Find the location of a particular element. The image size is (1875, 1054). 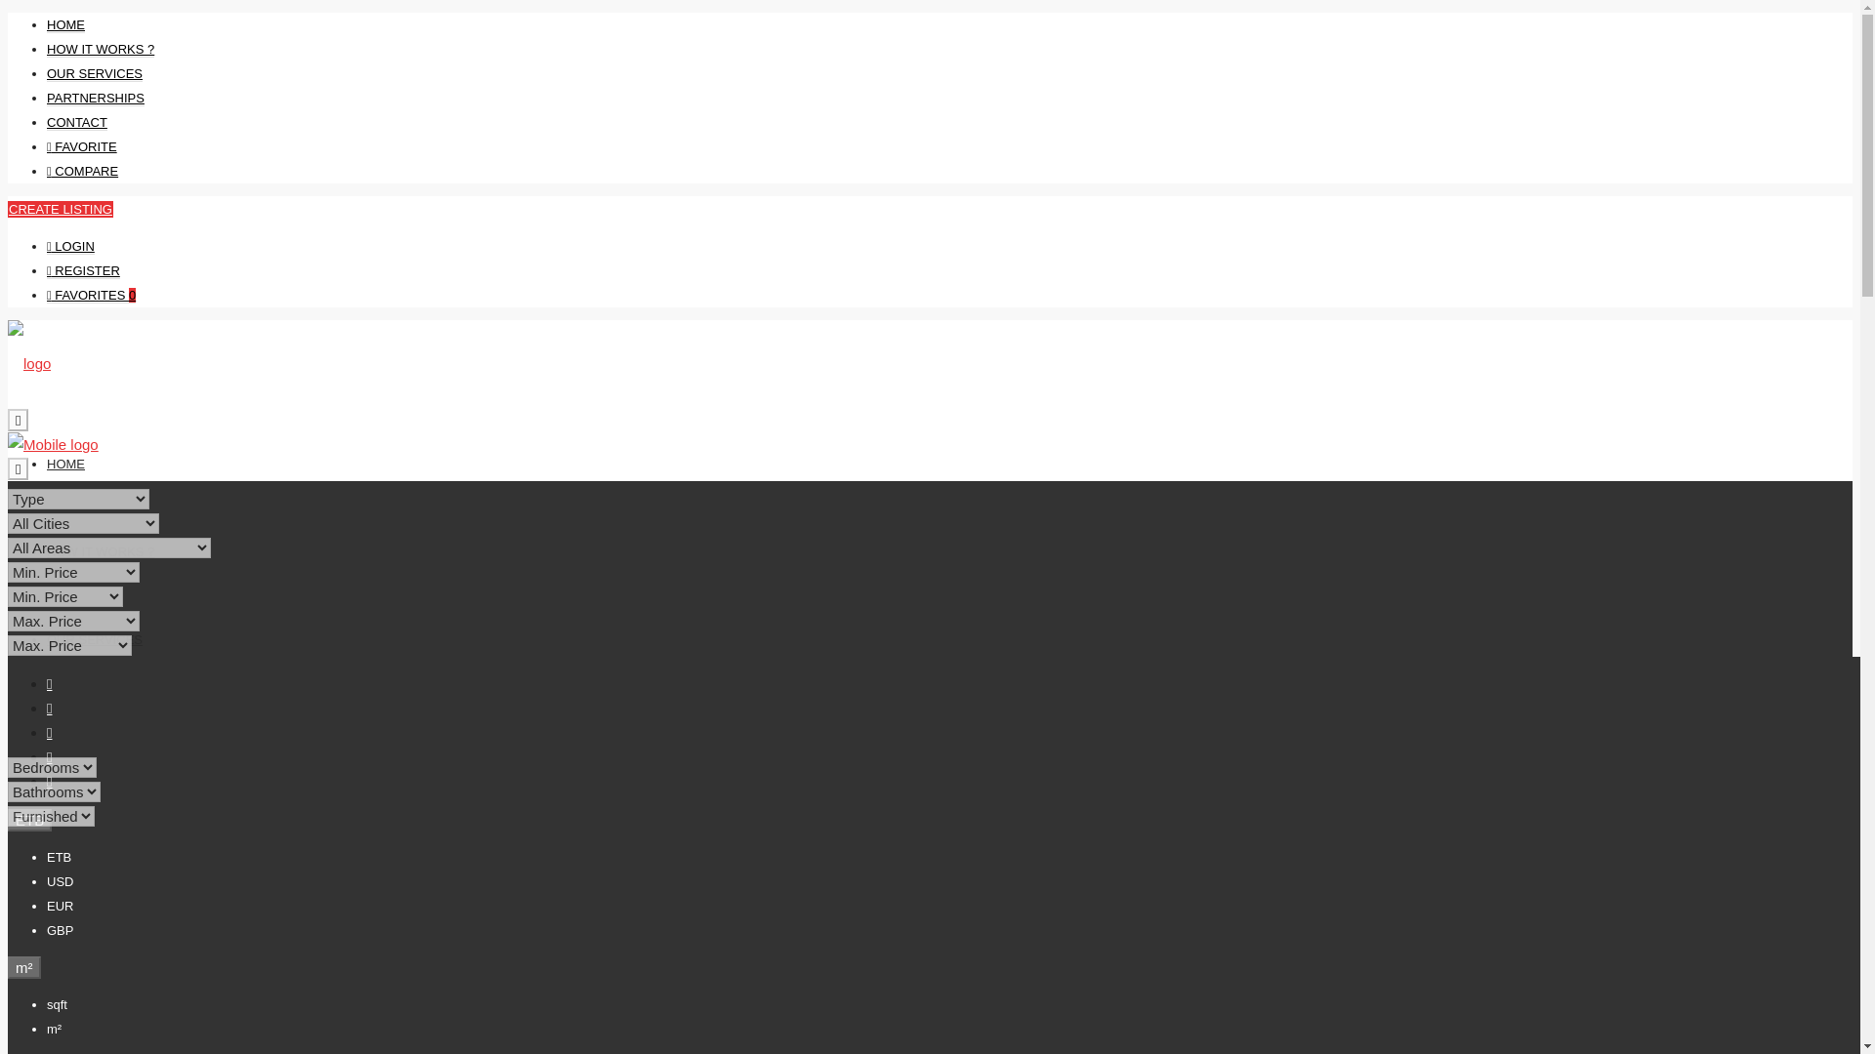

ETB is located at coordinates (29, 820).